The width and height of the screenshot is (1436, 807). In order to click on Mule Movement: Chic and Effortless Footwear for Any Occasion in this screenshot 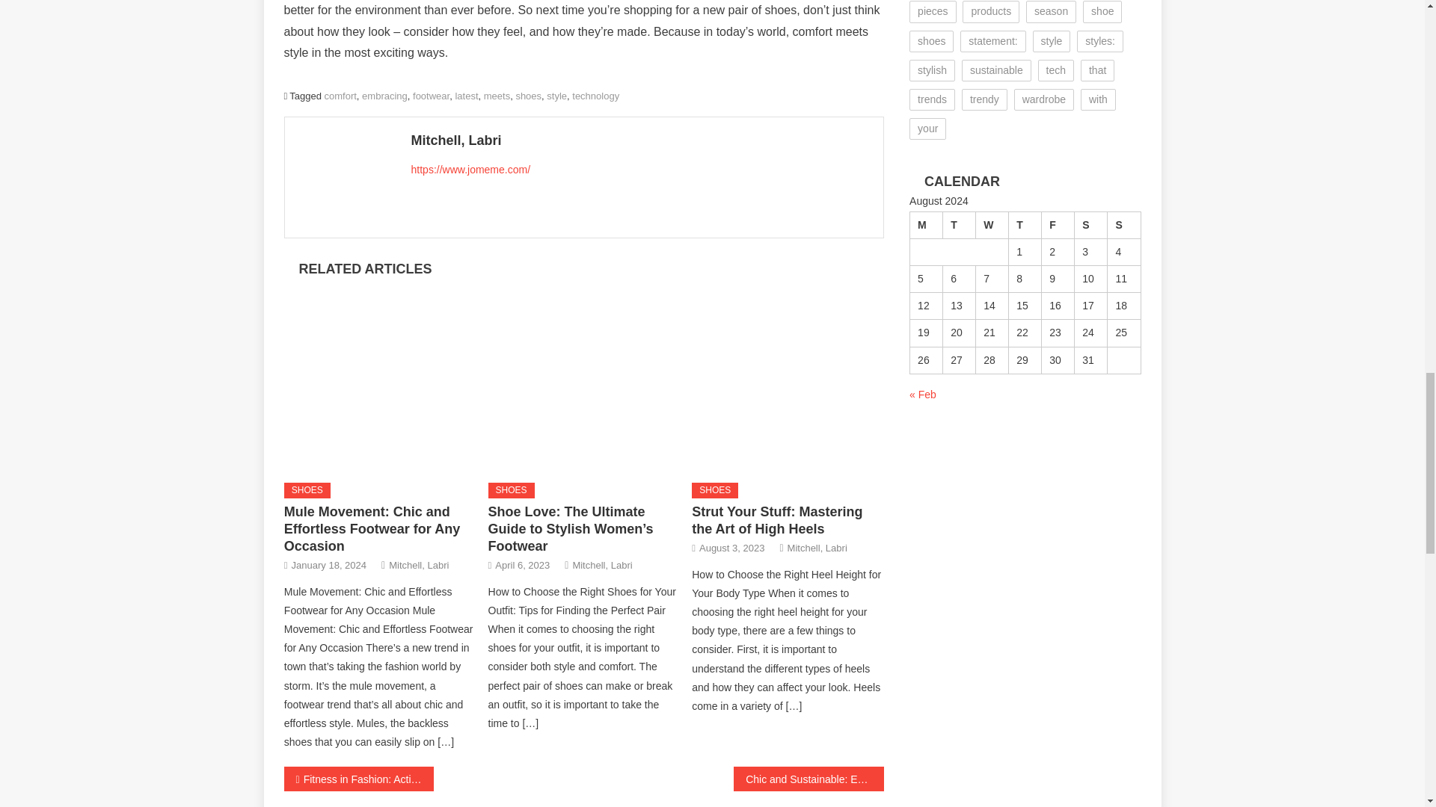, I will do `click(380, 374)`.